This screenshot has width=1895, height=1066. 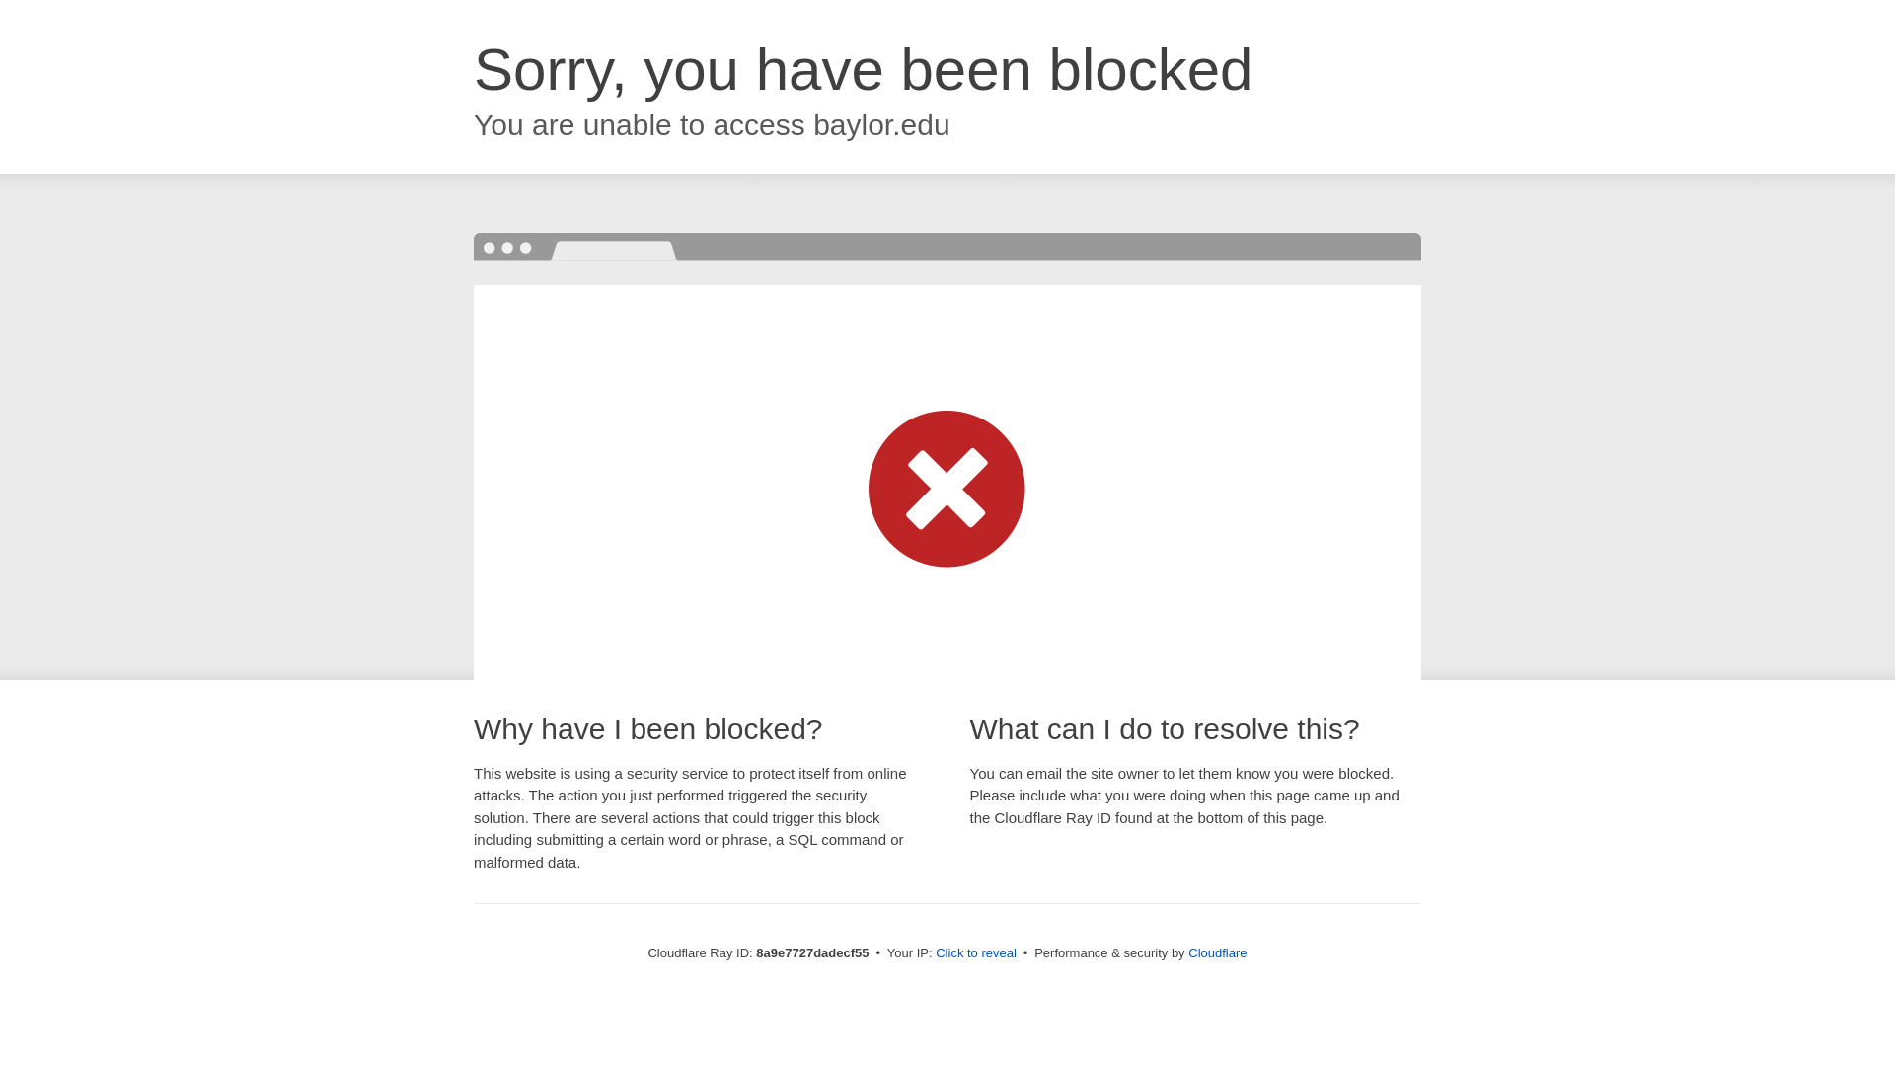 What do you see at coordinates (975, 953) in the screenshot?
I see `Click to reveal` at bounding box center [975, 953].